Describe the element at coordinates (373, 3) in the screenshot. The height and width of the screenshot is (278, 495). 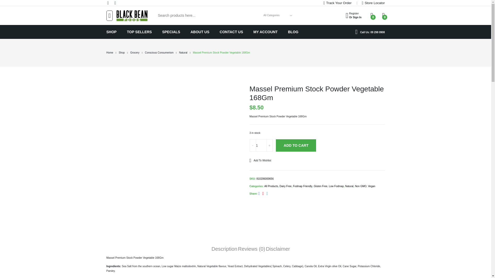
I see `Store Locator` at that location.